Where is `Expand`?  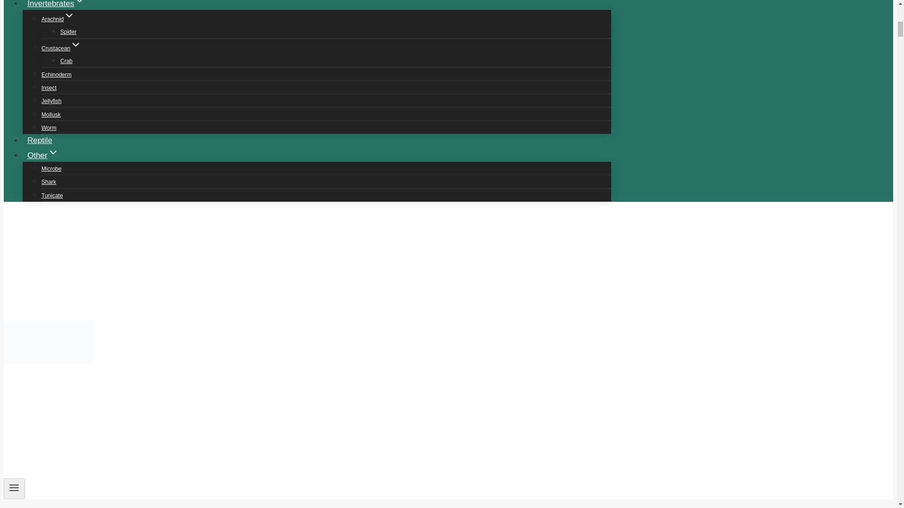
Expand is located at coordinates (53, 152).